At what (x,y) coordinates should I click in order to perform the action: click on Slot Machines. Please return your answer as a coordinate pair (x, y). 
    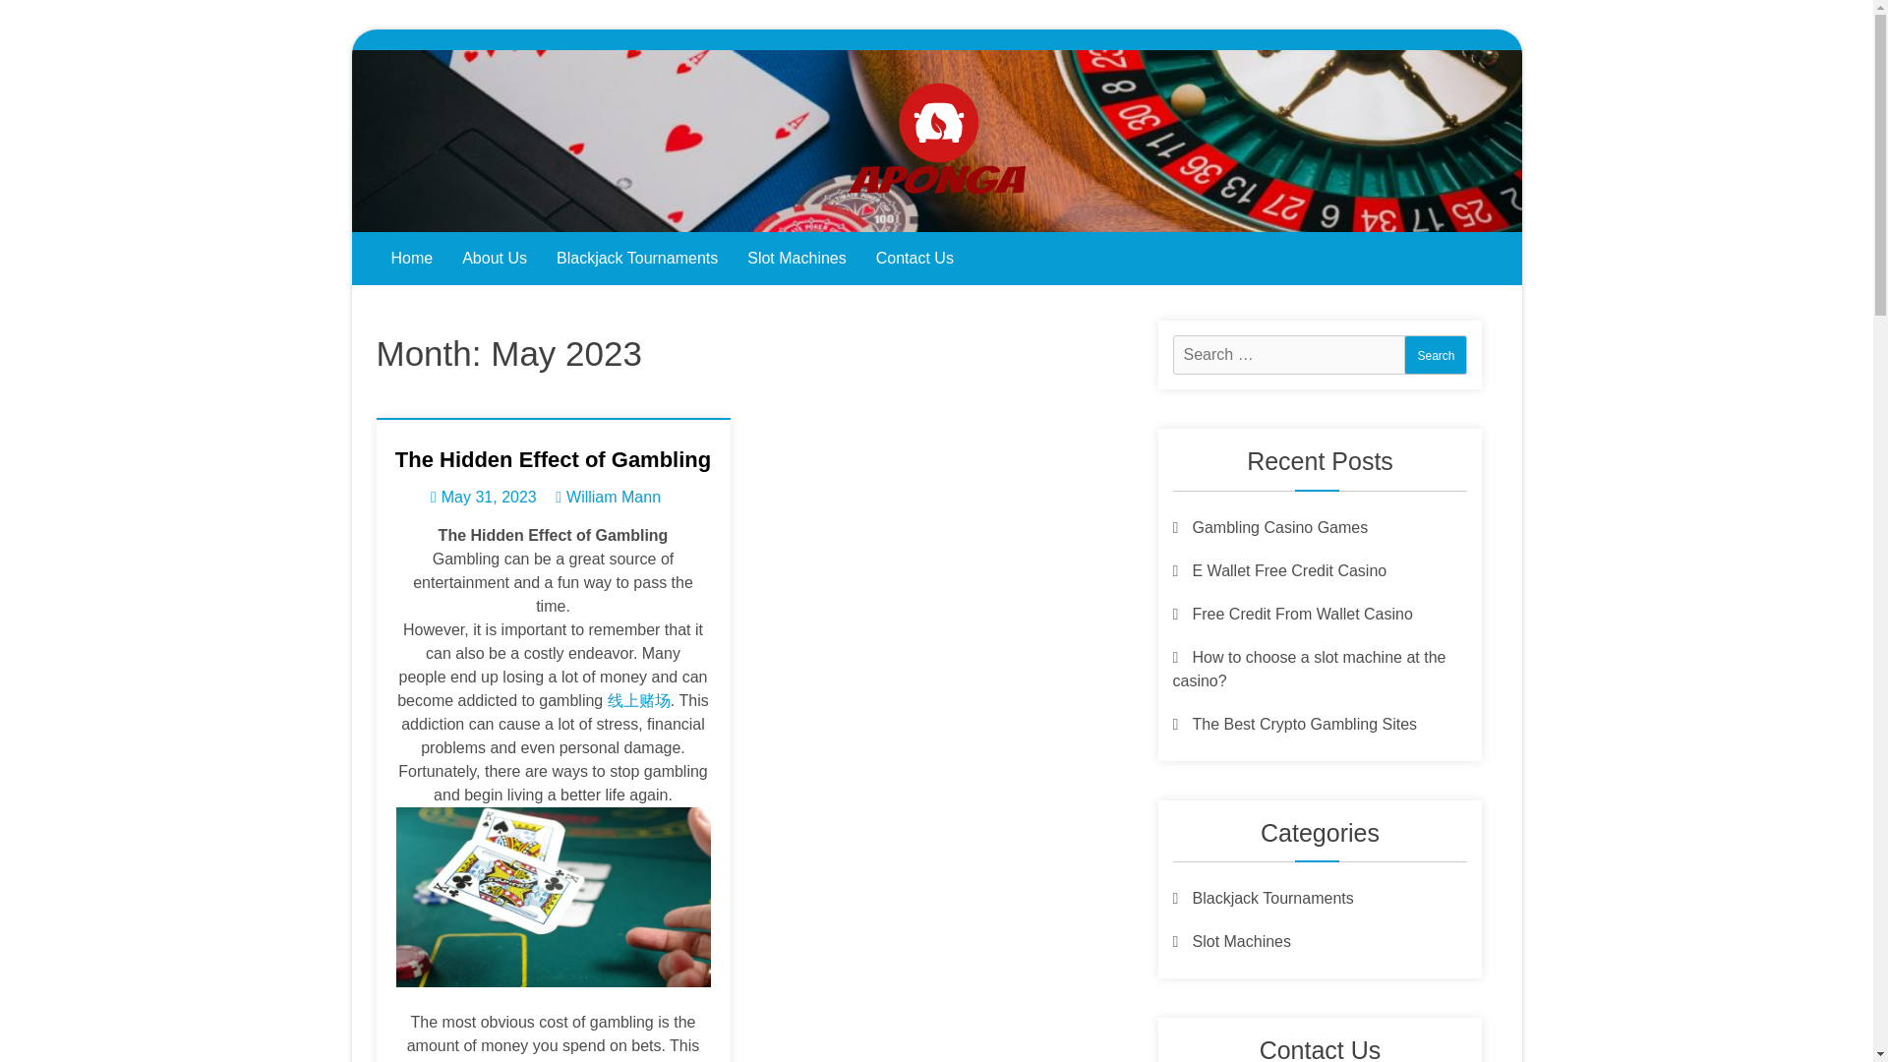
    Looking at the image, I should click on (1231, 941).